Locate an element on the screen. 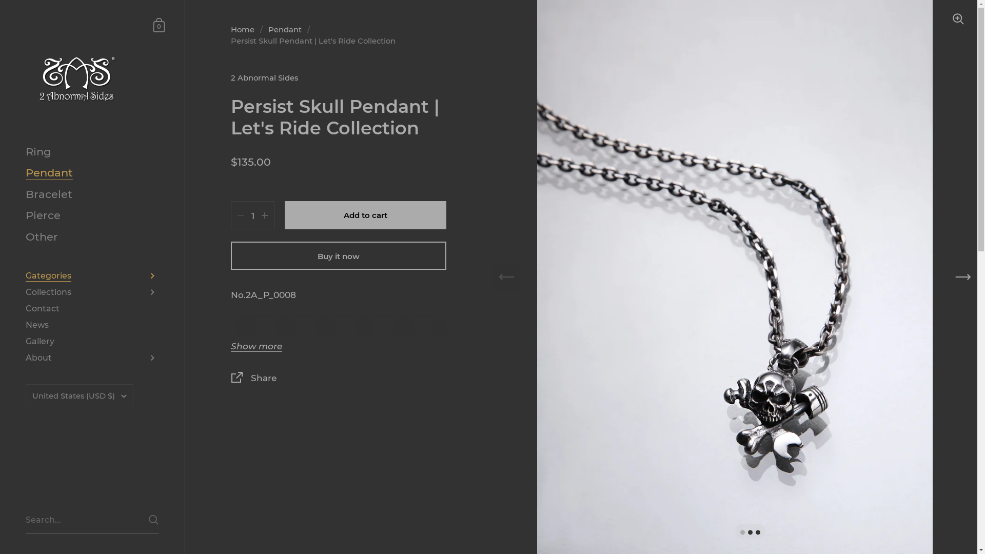  Add to cart is located at coordinates (365, 215).